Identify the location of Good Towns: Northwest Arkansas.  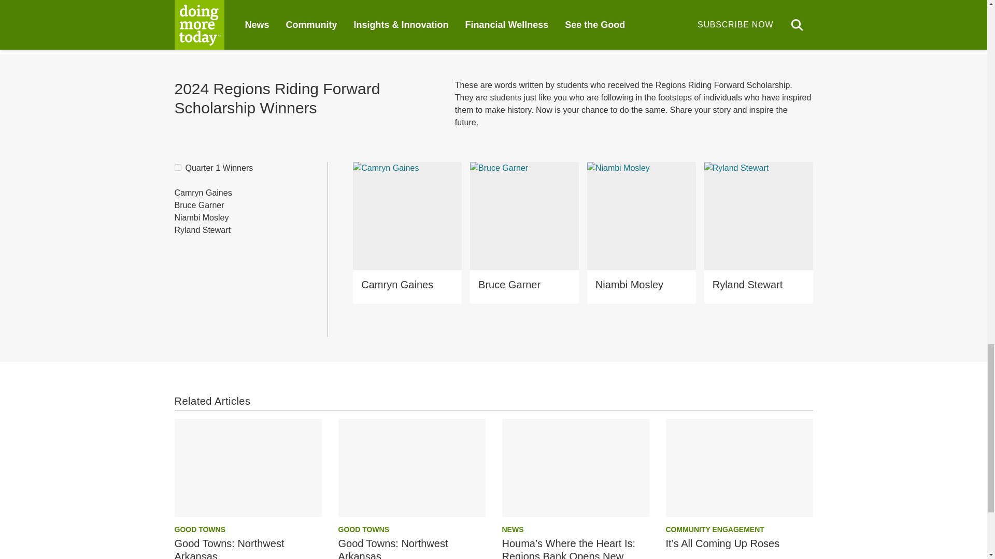
(411, 467).